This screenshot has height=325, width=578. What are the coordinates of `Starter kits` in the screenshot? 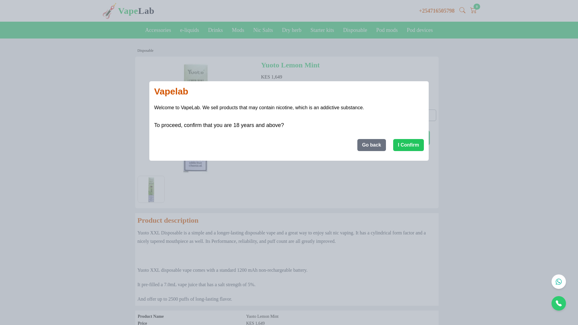 It's located at (322, 30).